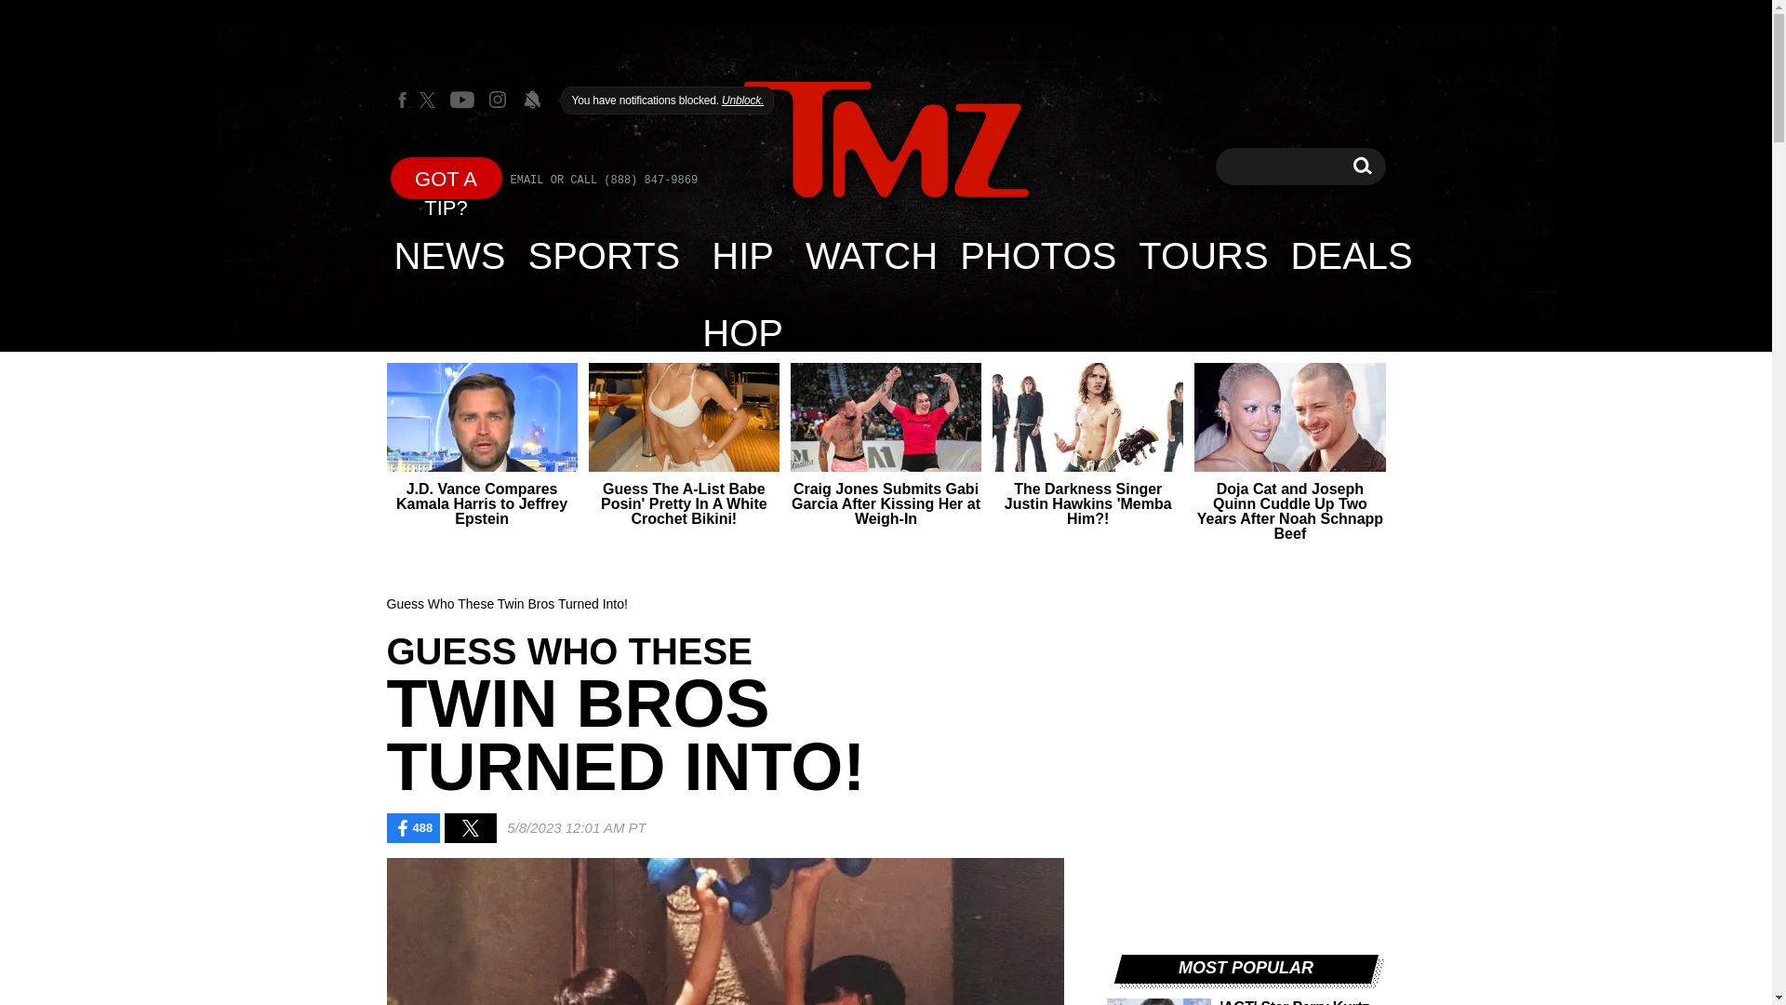 This screenshot has height=1005, width=1786. What do you see at coordinates (450, 255) in the screenshot?
I see `NEWS` at bounding box center [450, 255].